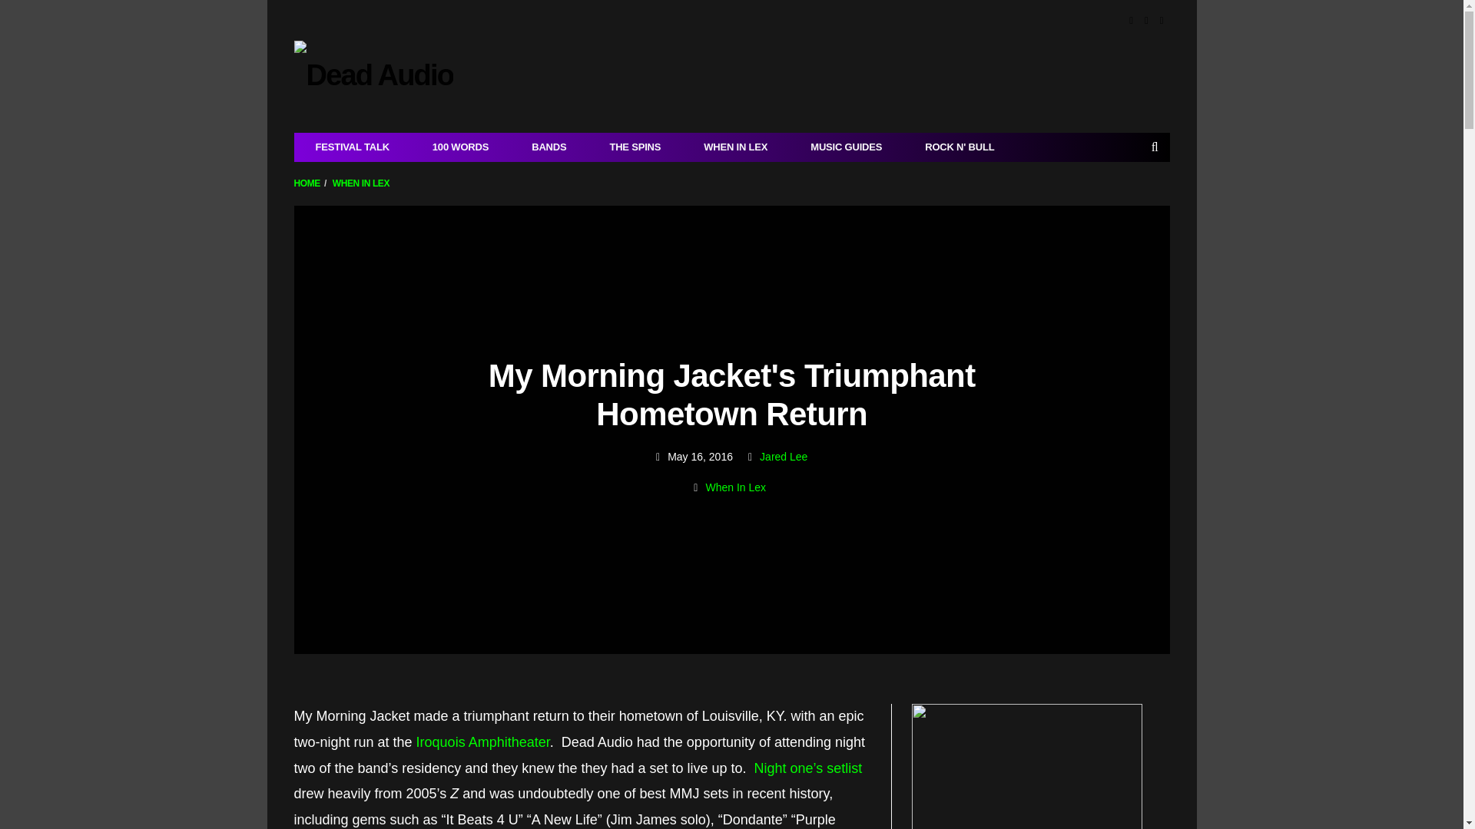 The image size is (1475, 829). Describe the element at coordinates (735, 147) in the screenshot. I see `WHEN IN LEX` at that location.